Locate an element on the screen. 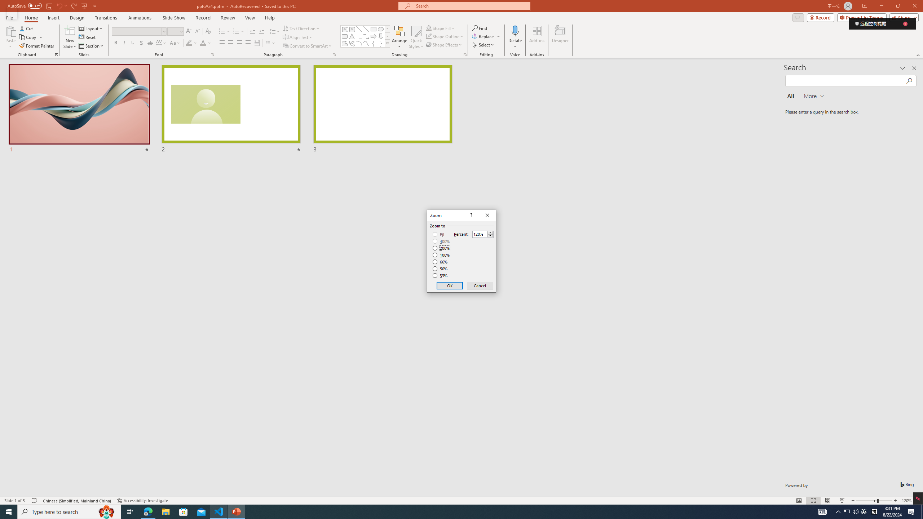  Task View is located at coordinates (130, 512).